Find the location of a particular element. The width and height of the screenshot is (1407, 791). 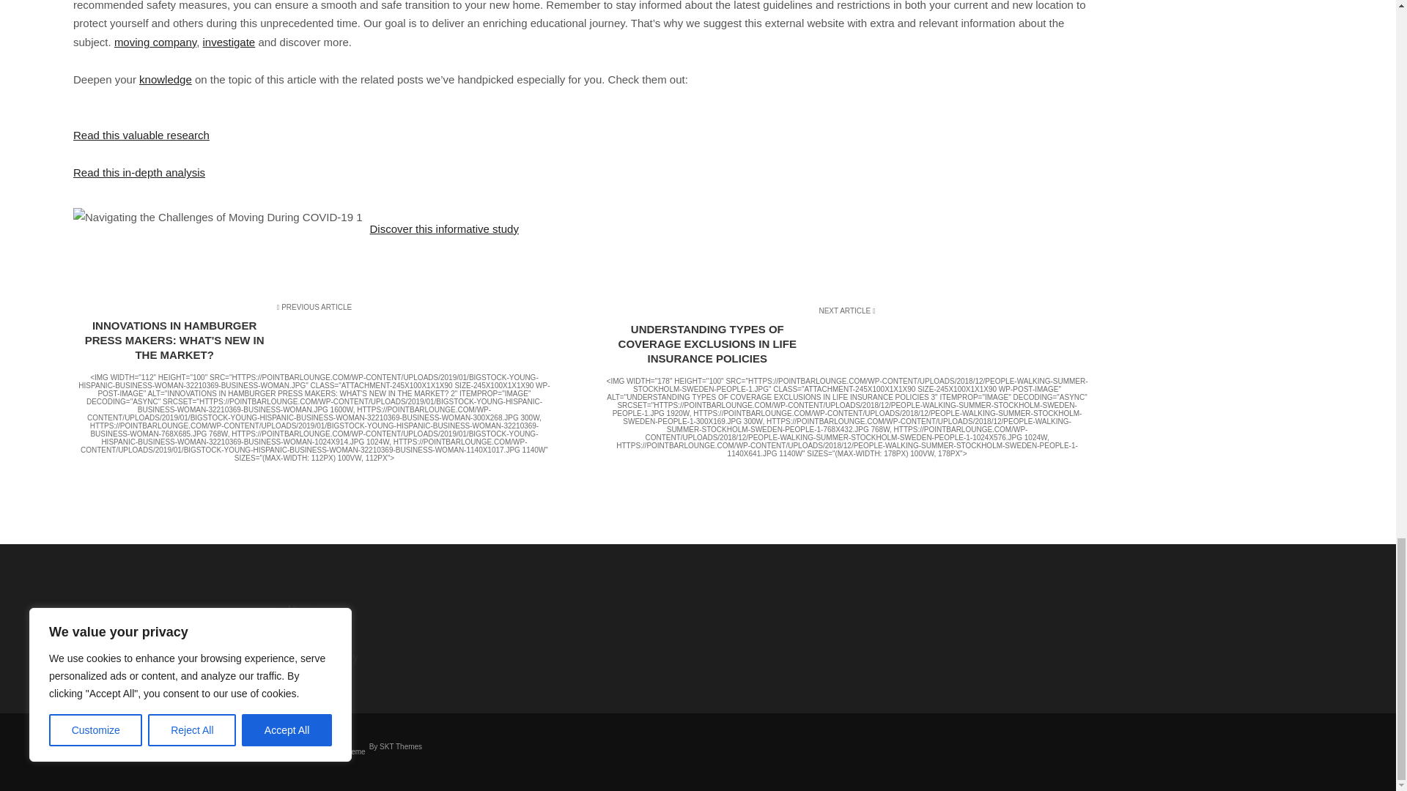

knowledge is located at coordinates (166, 79).